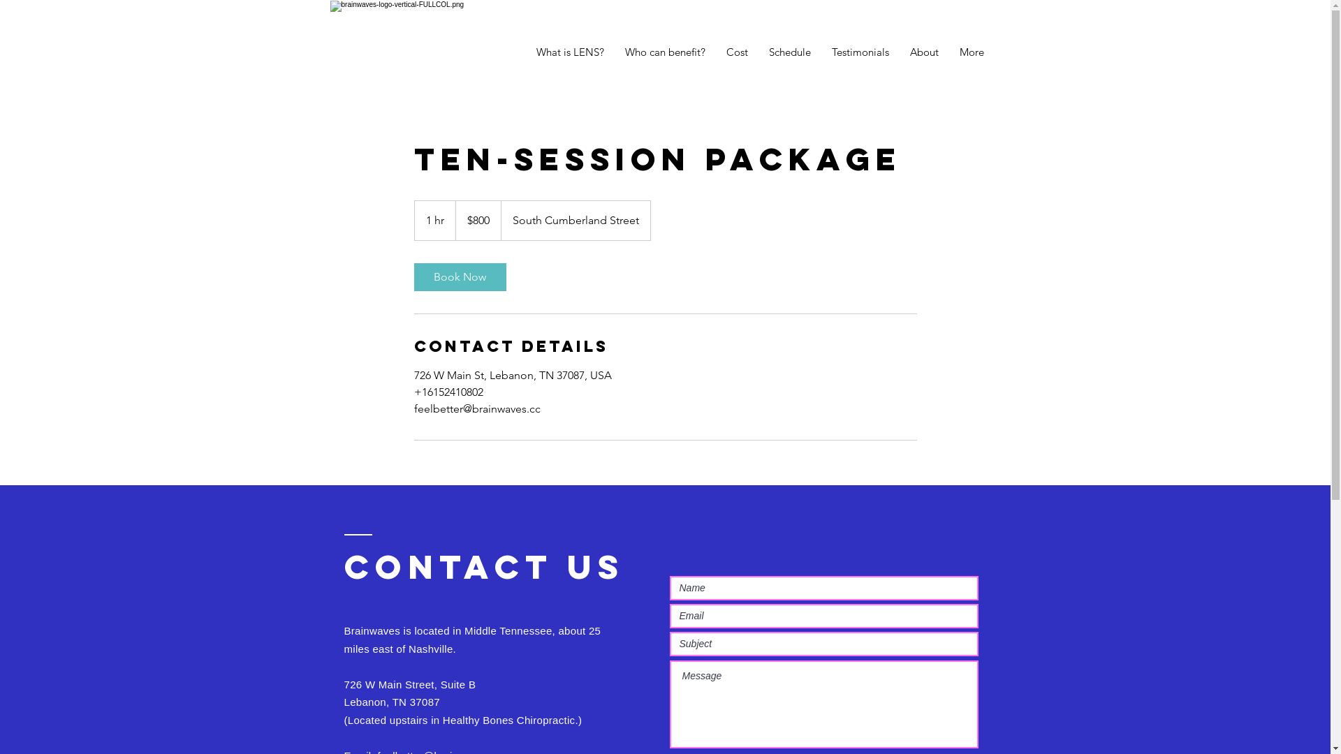  Describe the element at coordinates (790, 52) in the screenshot. I see `Schedule` at that location.